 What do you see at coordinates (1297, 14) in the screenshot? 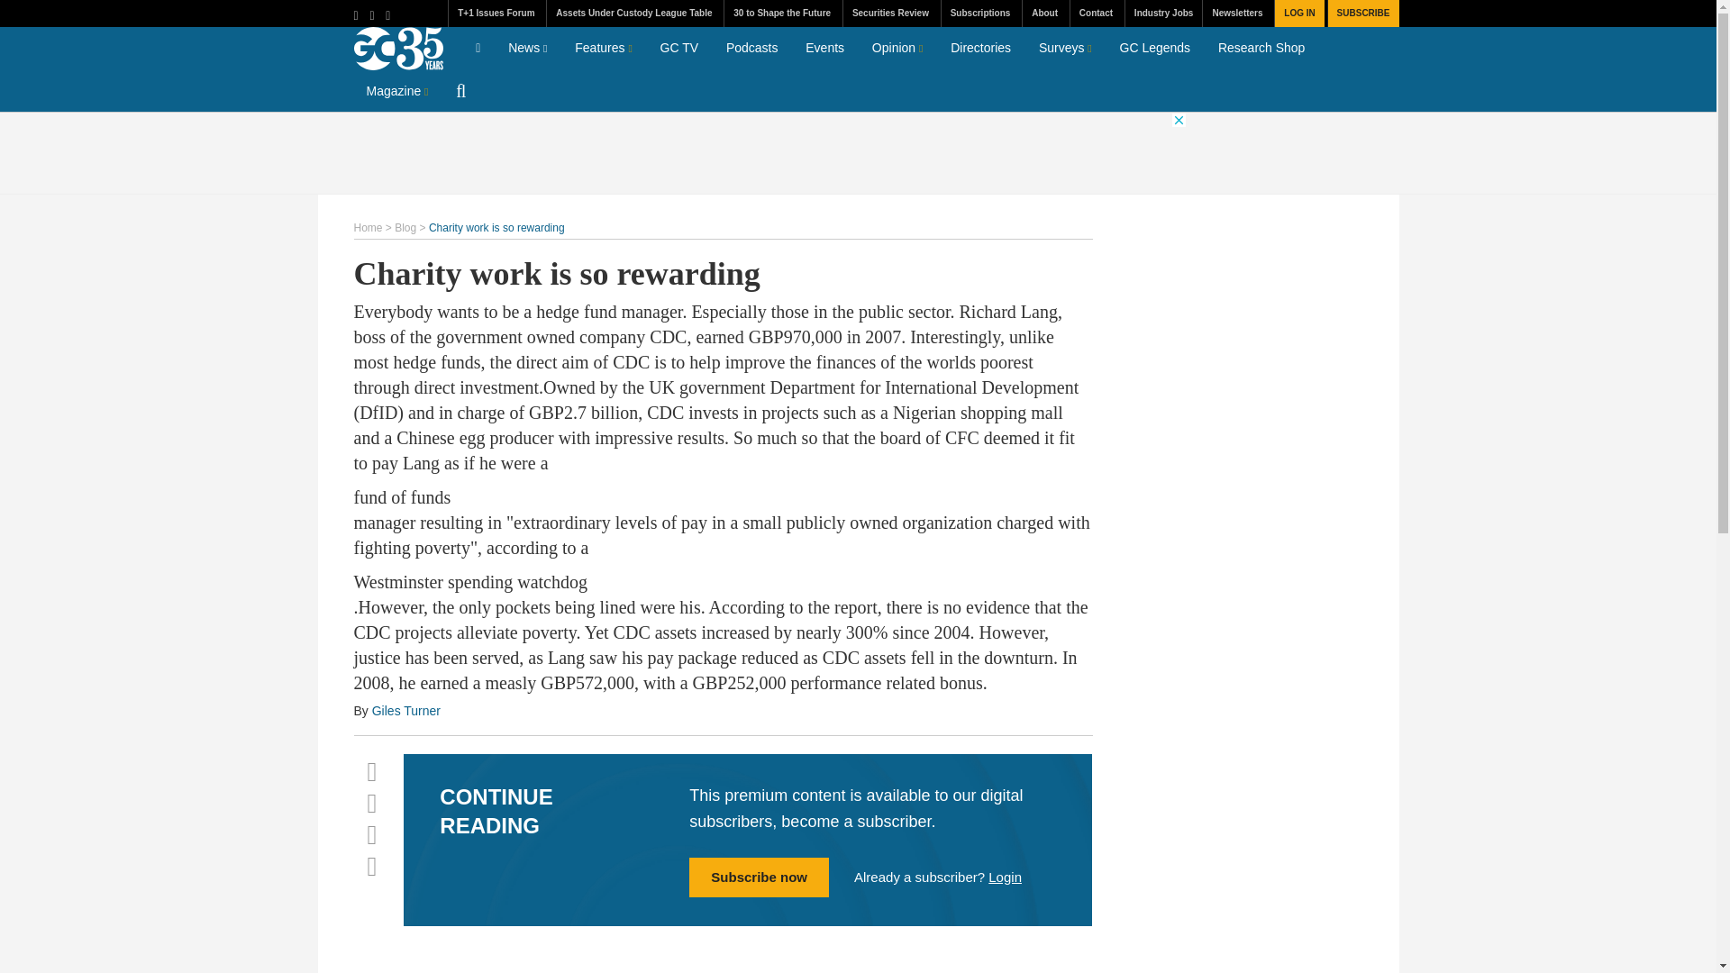
I see `LOG IN` at bounding box center [1297, 14].